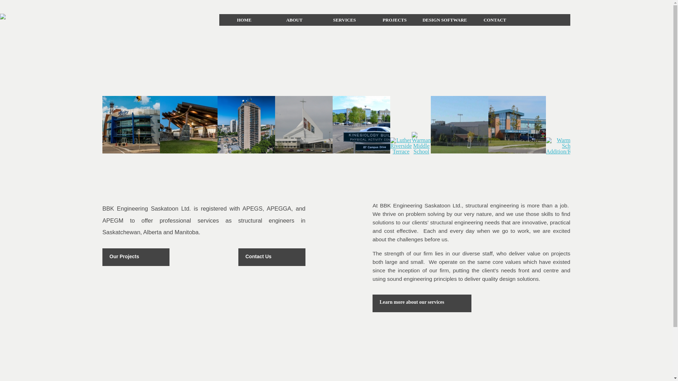  Describe the element at coordinates (445, 20) in the screenshot. I see `DESIGN SOFTWARE` at that location.